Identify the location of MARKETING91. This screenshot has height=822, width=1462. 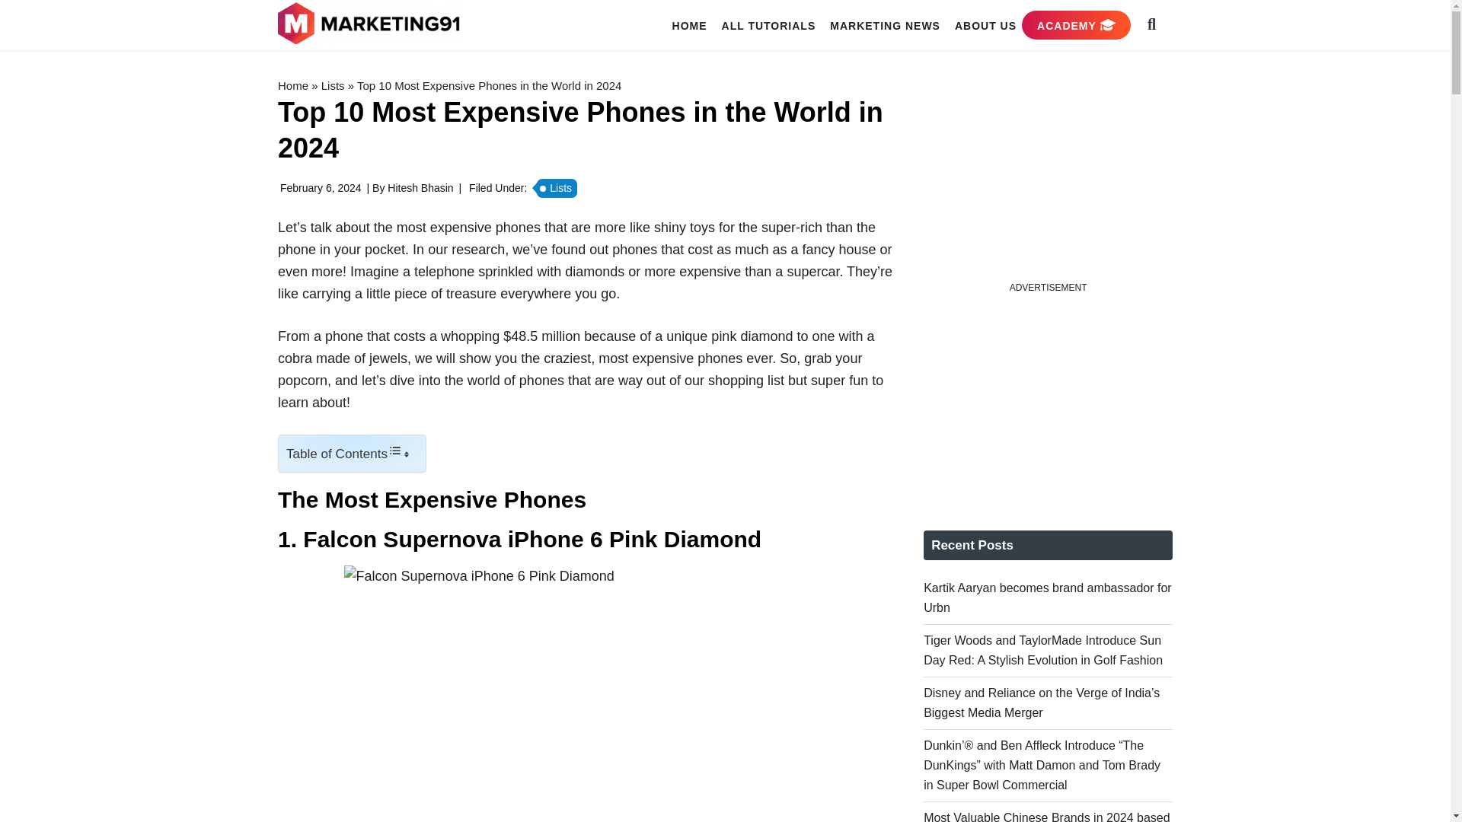
(371, 24).